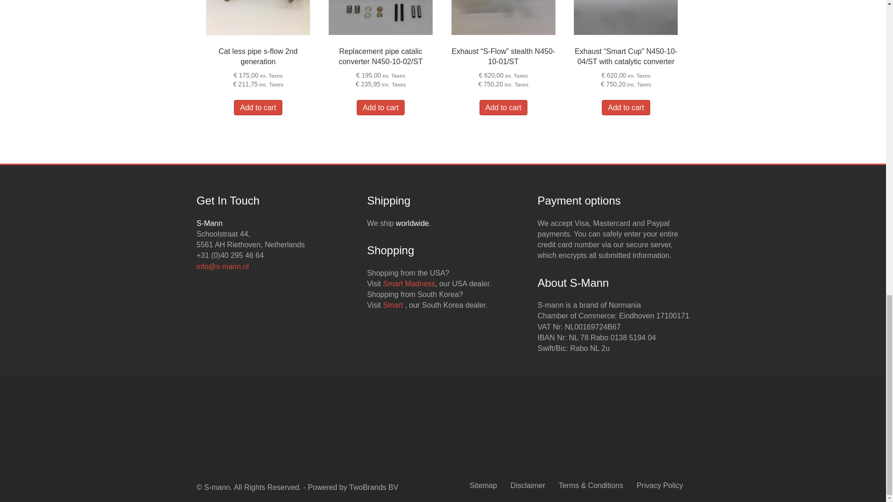  Describe the element at coordinates (626, 107) in the screenshot. I see `Add to cart` at that location.